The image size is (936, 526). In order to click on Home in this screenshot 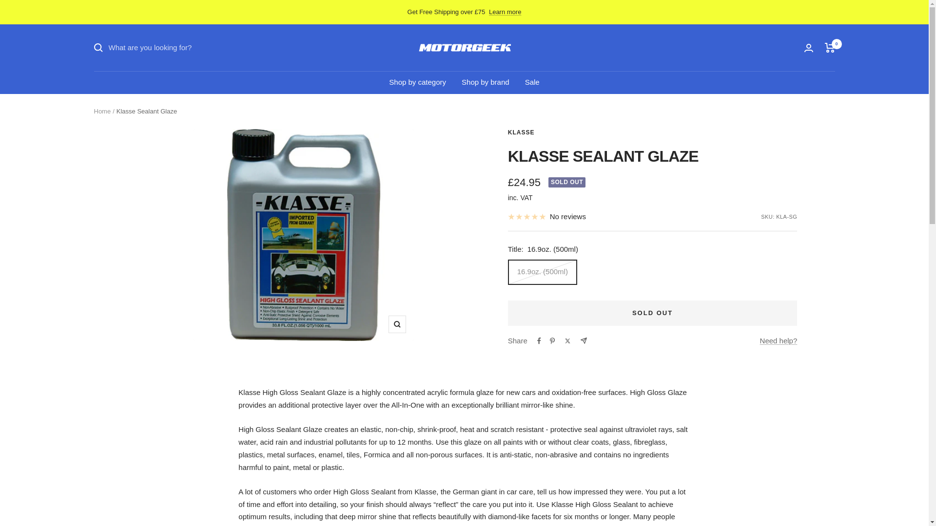, I will do `click(102, 111)`.